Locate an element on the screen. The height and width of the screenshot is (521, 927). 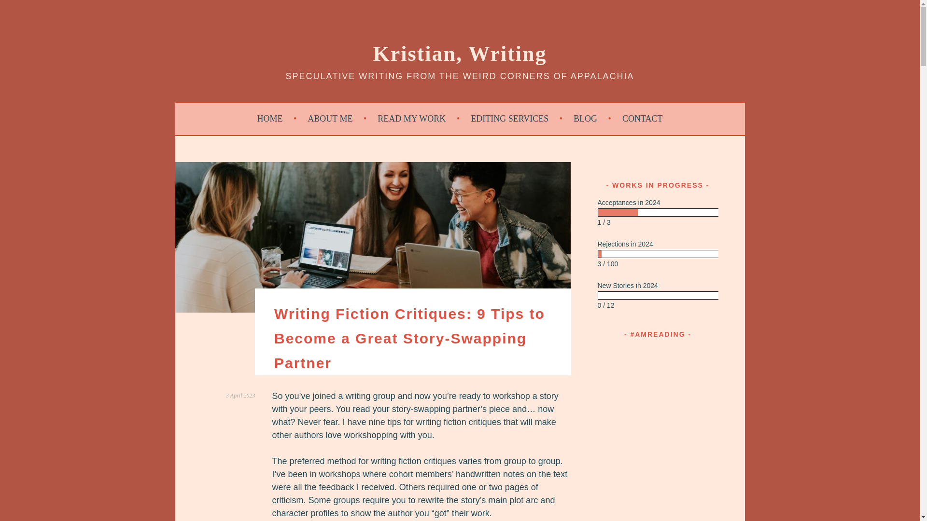
HOME is located at coordinates (277, 119).